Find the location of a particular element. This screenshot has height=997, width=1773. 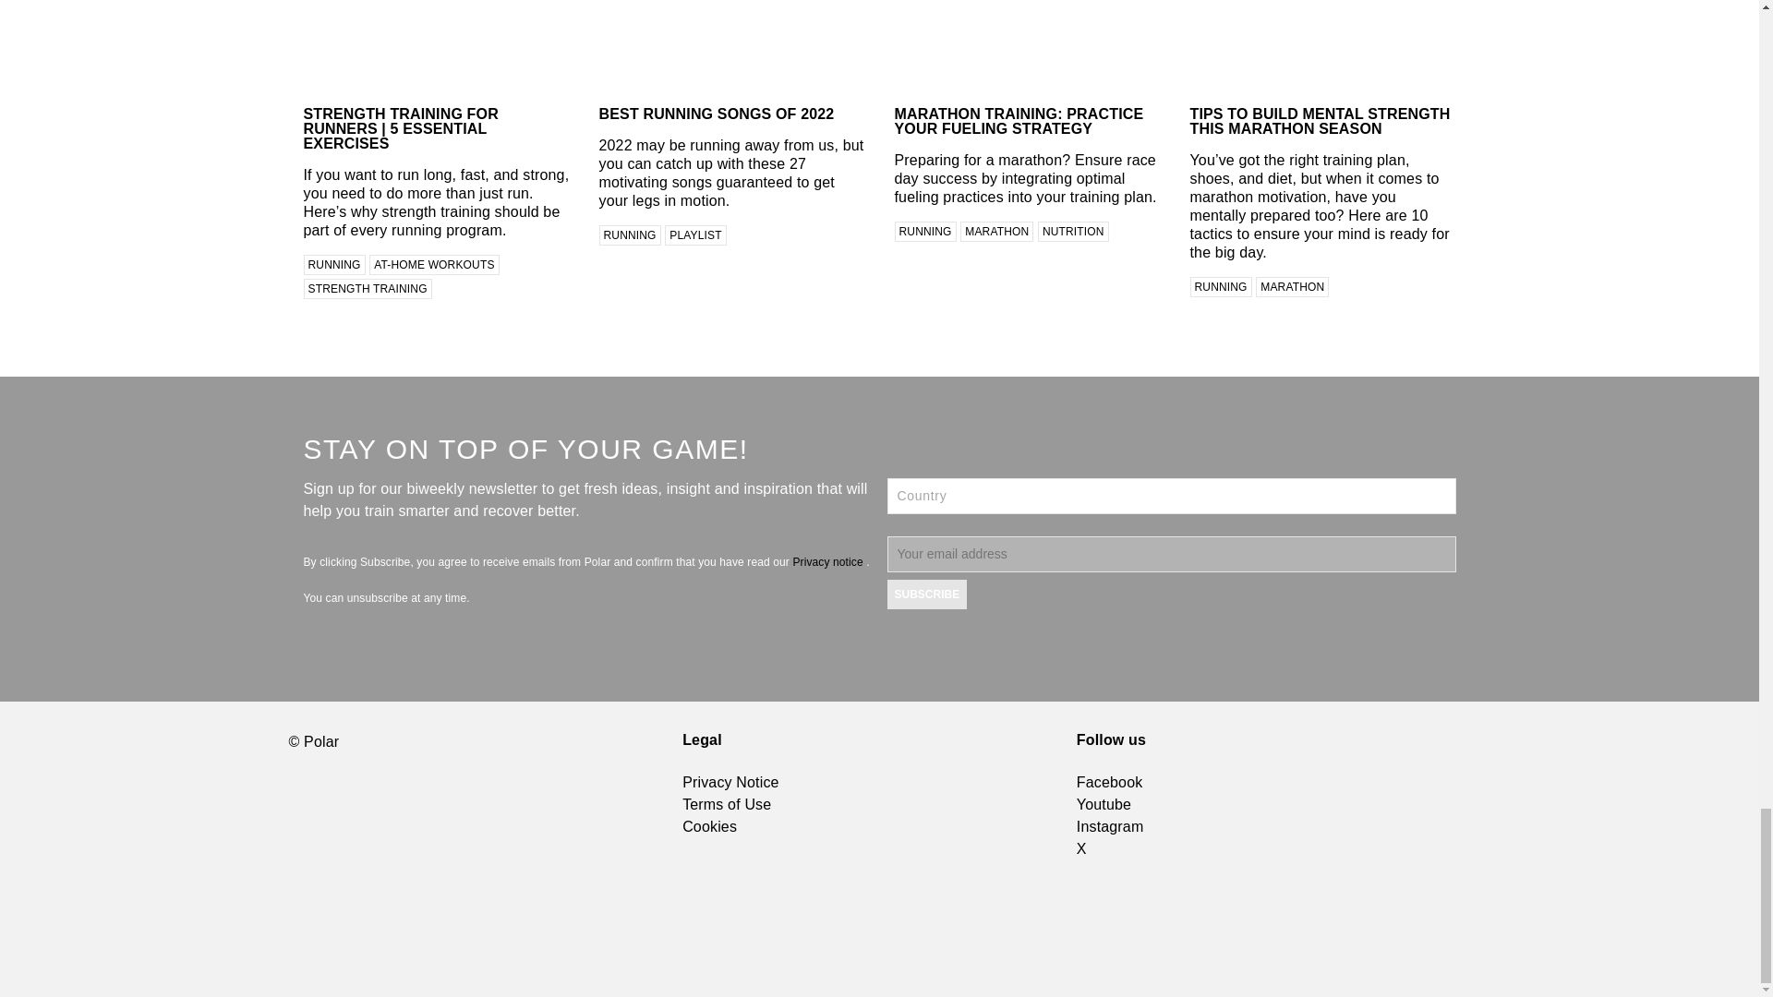

AT-HOME WORKOUTS is located at coordinates (433, 265).